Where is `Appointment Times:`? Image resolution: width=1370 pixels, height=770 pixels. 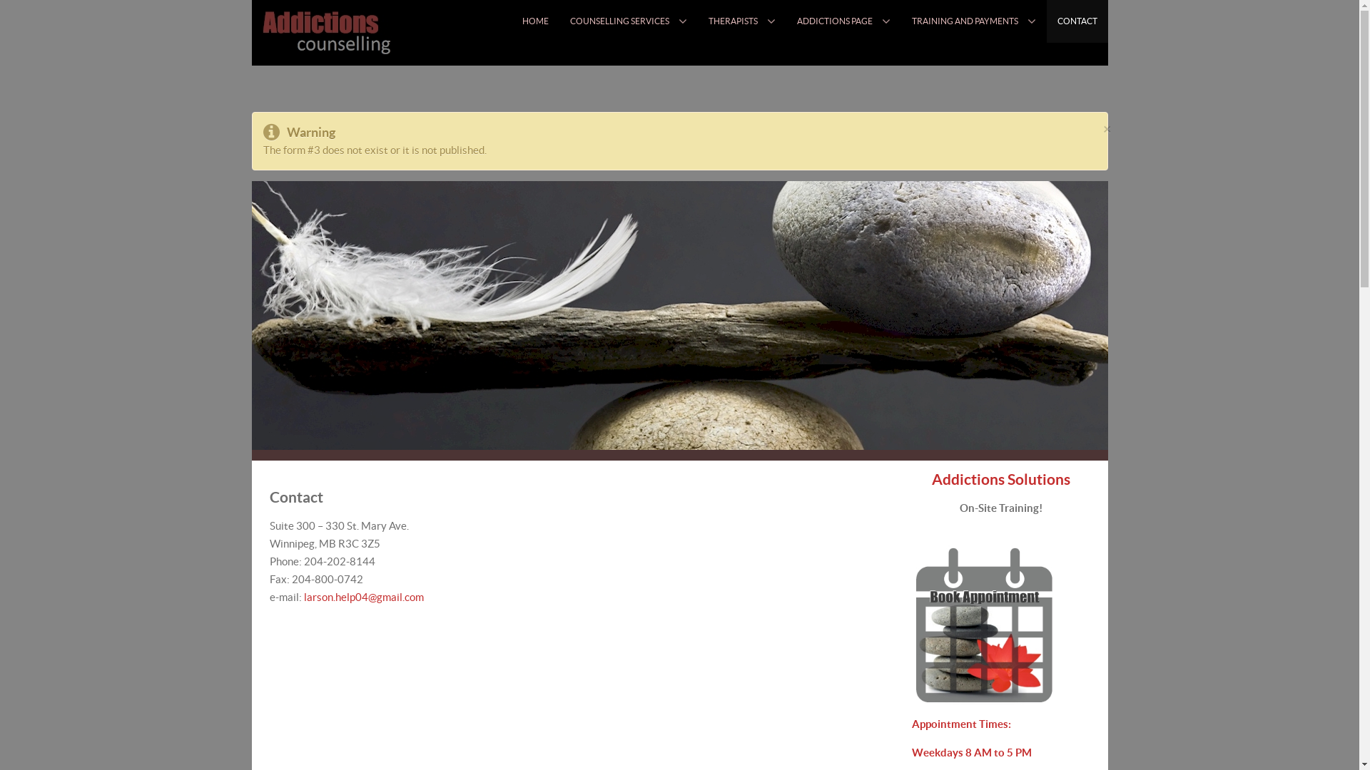
Appointment Times: is located at coordinates (962, 724).